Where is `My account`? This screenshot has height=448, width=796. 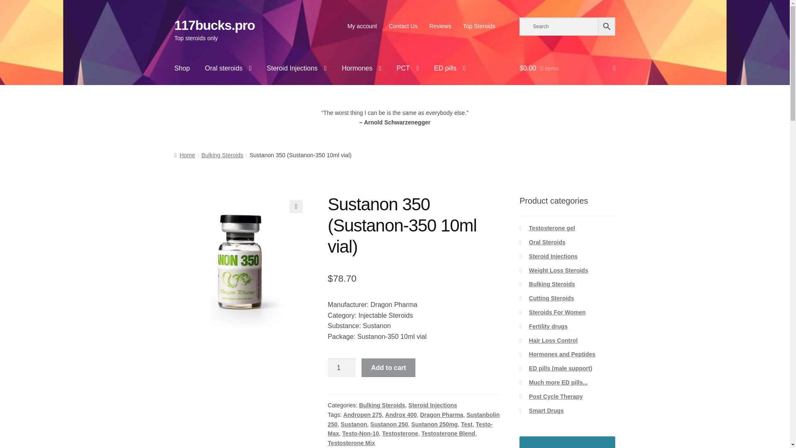
My account is located at coordinates (362, 26).